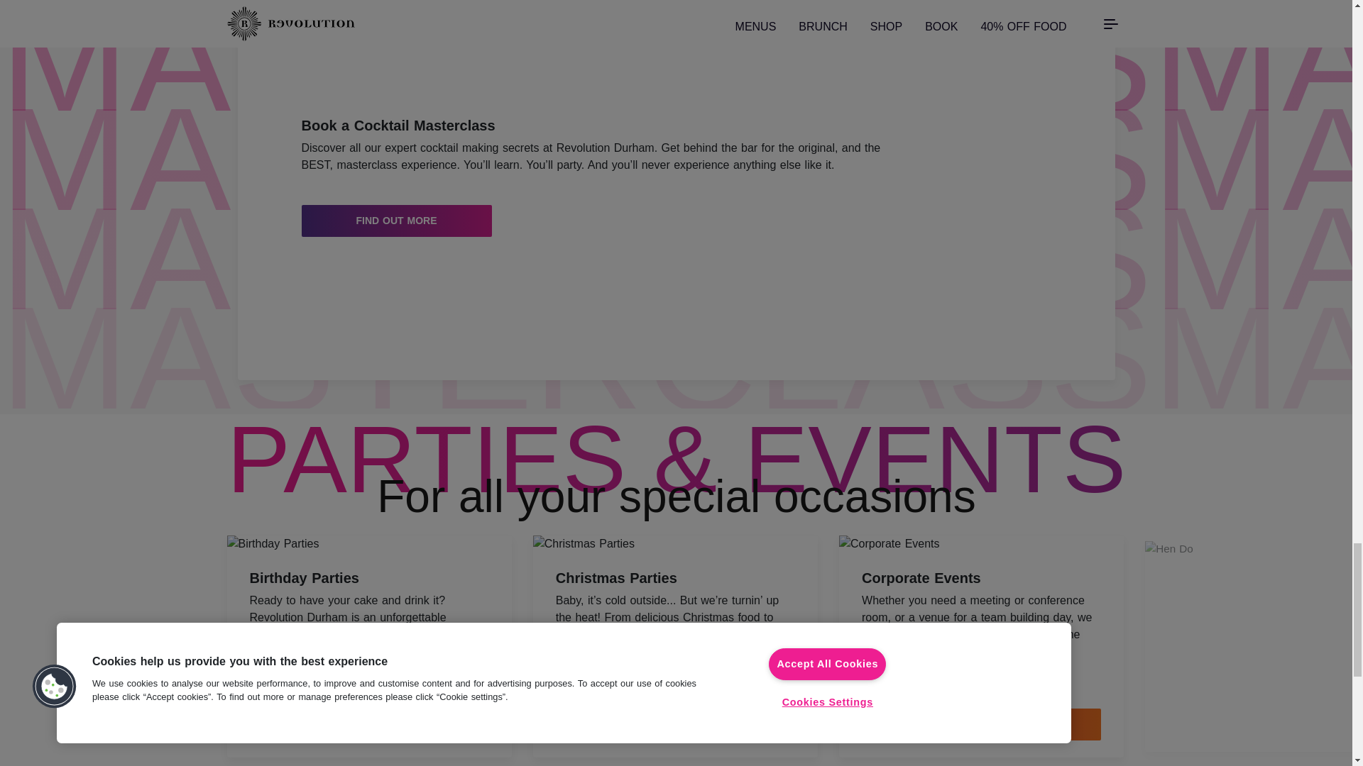 The width and height of the screenshot is (1363, 766). What do you see at coordinates (369, 725) in the screenshot?
I see `Find out more` at bounding box center [369, 725].